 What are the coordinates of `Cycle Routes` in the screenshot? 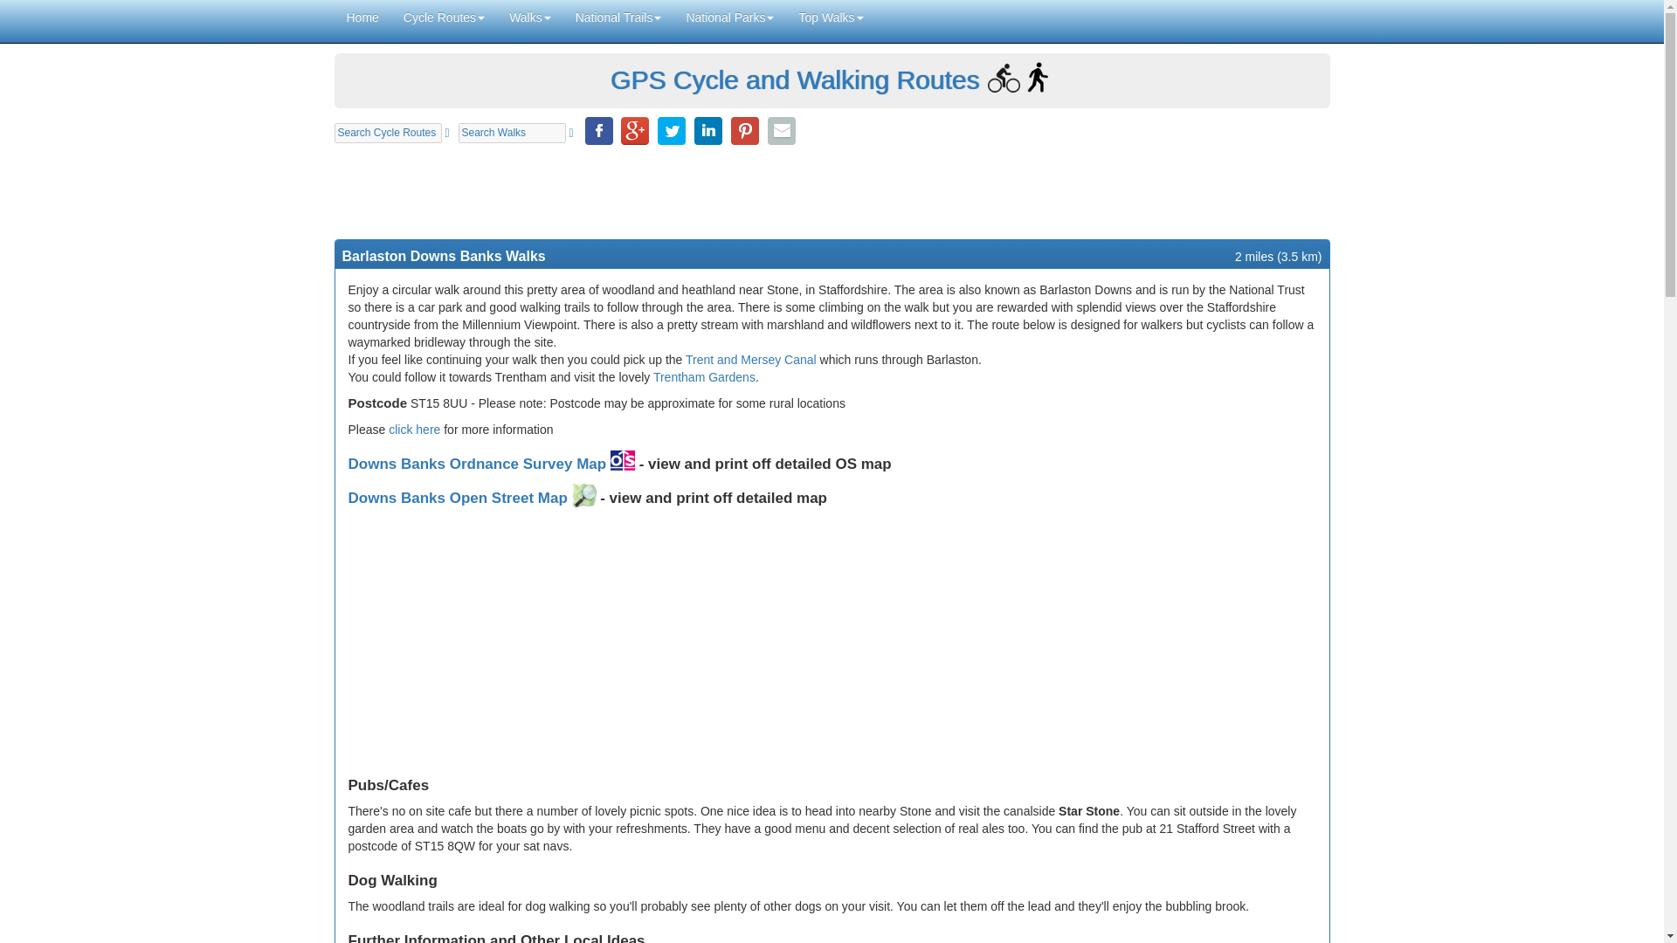 It's located at (444, 17).